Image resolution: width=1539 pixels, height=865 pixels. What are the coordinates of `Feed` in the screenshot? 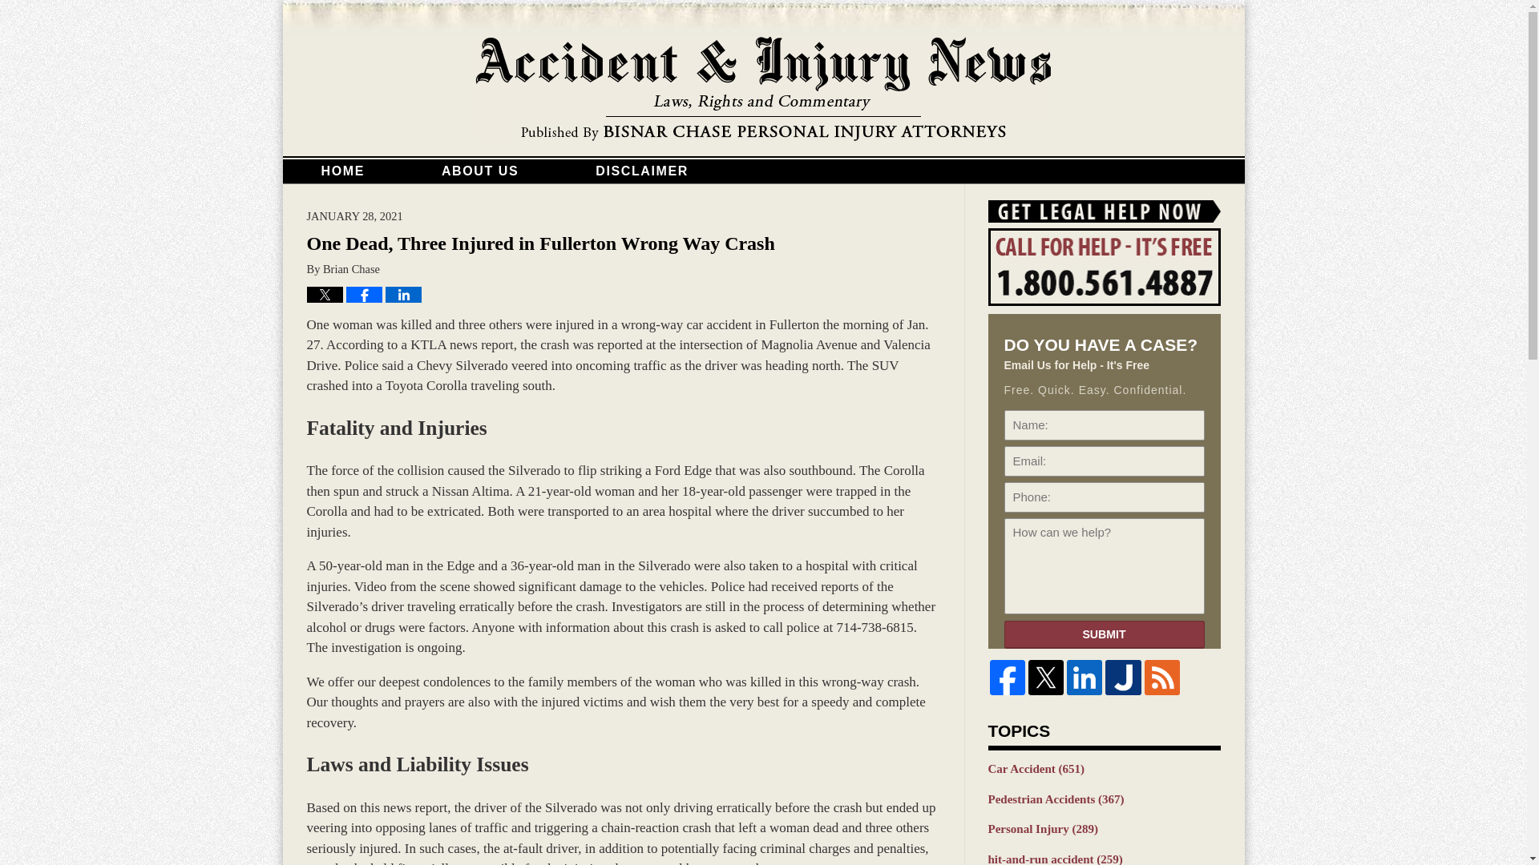 It's located at (1162, 678).